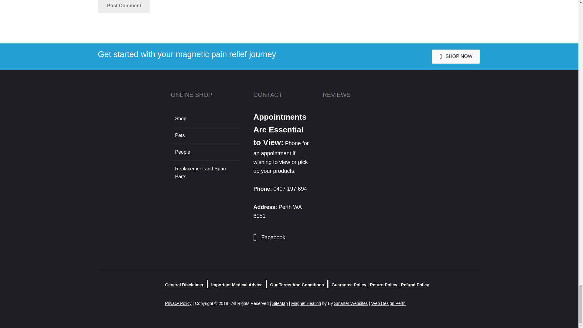 The height and width of the screenshot is (328, 583). What do you see at coordinates (206, 173) in the screenshot?
I see `Replacement and Spare Parts` at bounding box center [206, 173].